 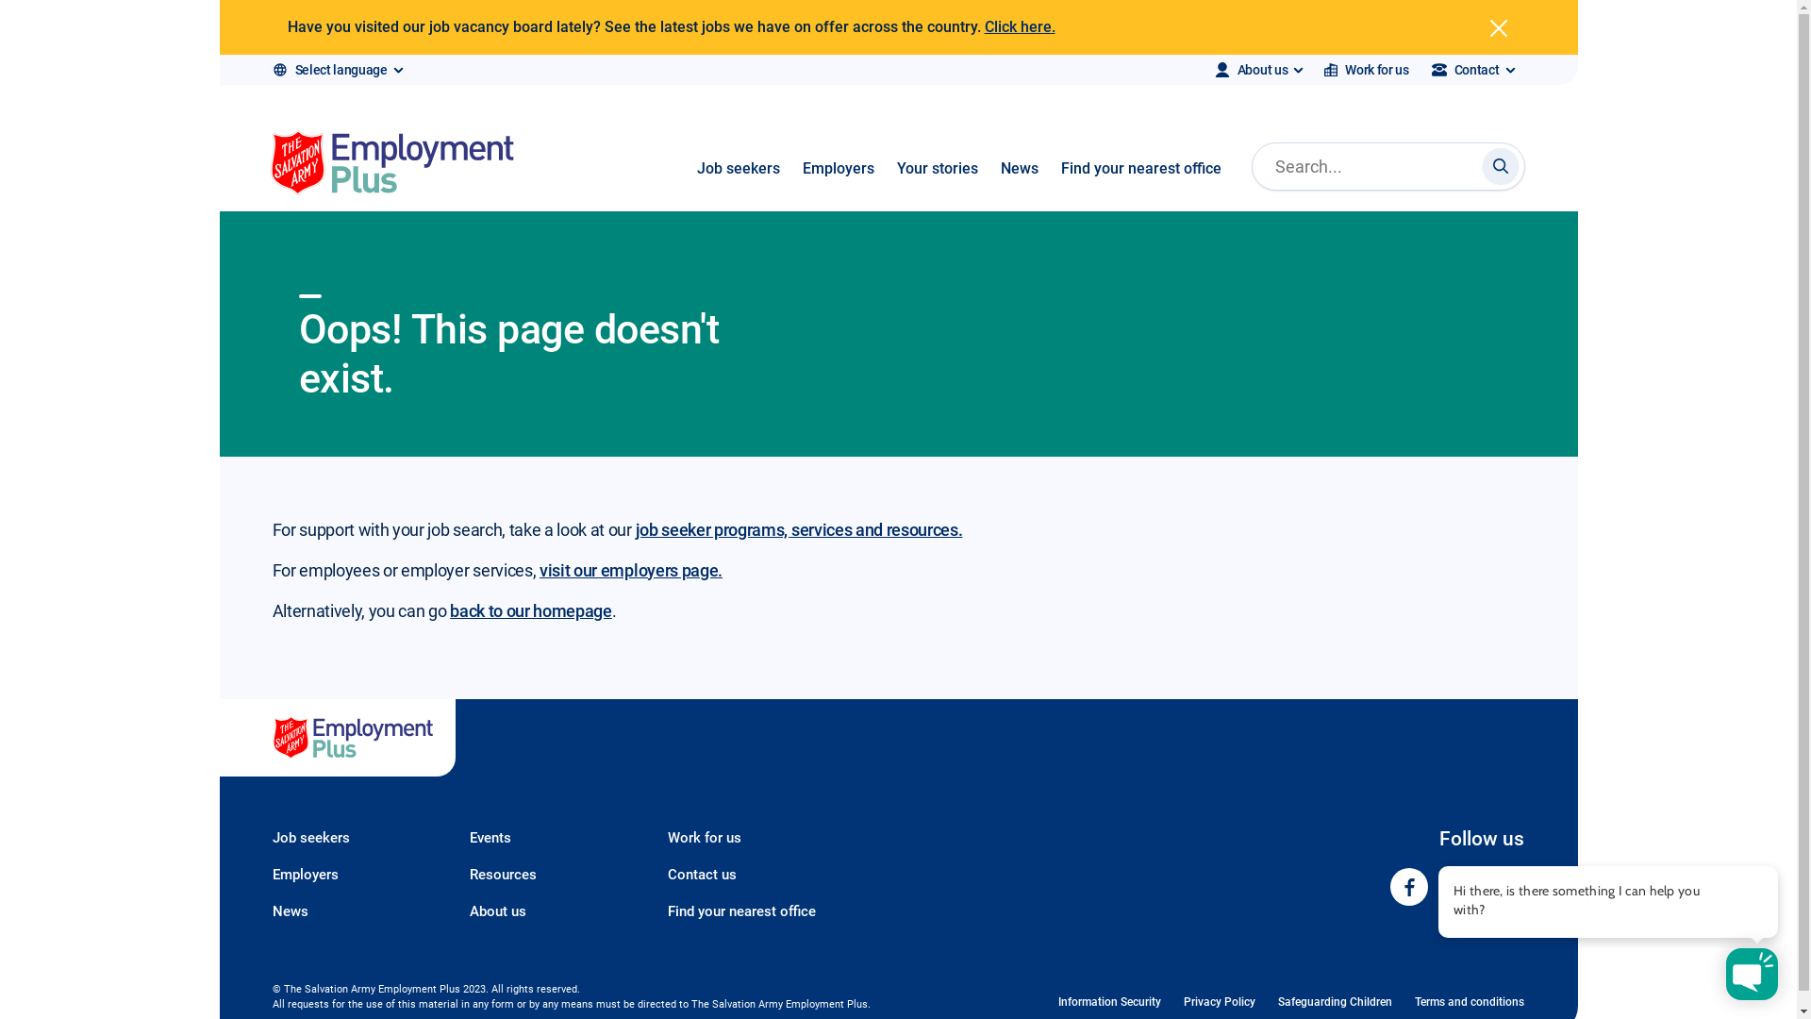 What do you see at coordinates (1409, 887) in the screenshot?
I see `Facebook` at bounding box center [1409, 887].